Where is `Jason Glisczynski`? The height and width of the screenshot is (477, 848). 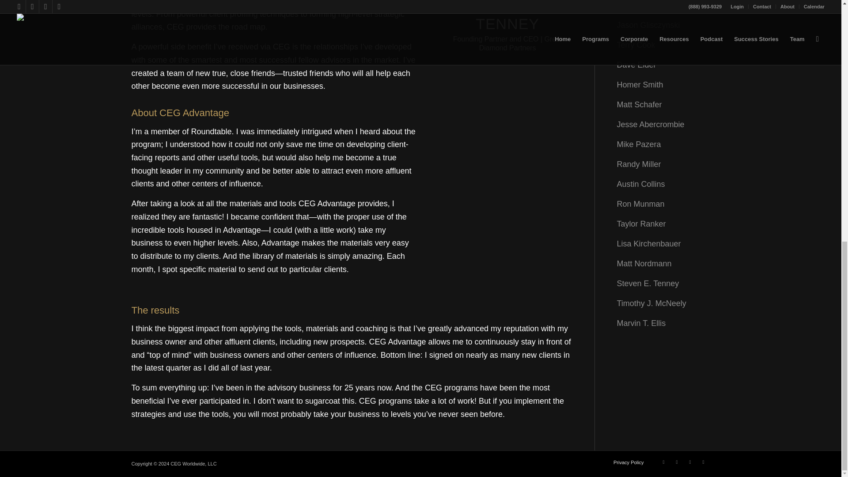
Jason Glisczynski is located at coordinates (648, 25).